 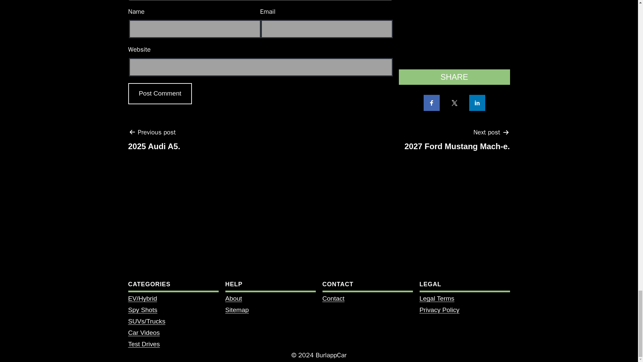 I want to click on Post Comment, so click(x=160, y=94).